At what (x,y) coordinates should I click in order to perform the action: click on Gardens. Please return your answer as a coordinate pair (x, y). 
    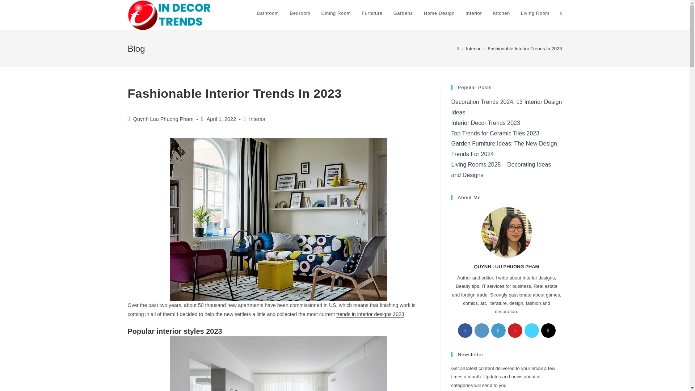
    Looking at the image, I should click on (403, 13).